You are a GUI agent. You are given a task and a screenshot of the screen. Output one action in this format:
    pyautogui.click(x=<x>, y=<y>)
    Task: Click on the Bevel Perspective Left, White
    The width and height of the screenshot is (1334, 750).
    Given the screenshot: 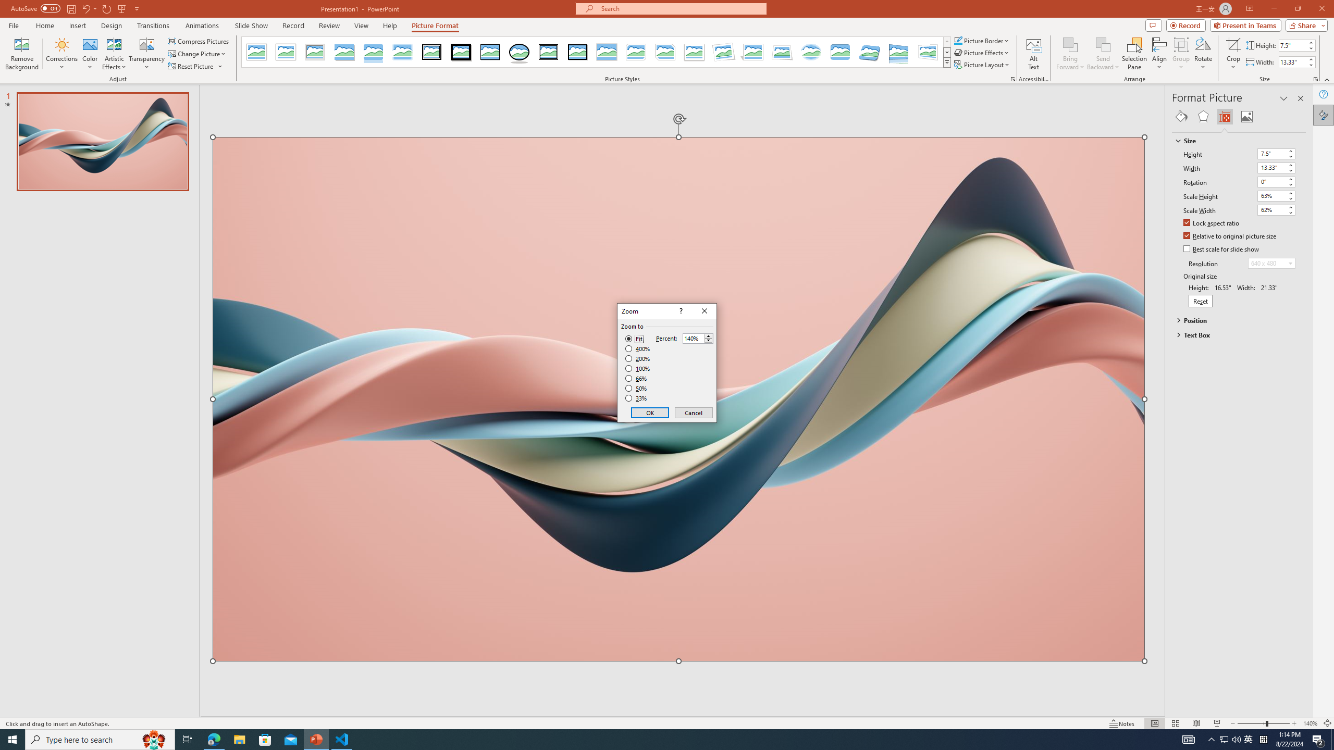 What is the action you would take?
    pyautogui.click(x=928, y=52)
    